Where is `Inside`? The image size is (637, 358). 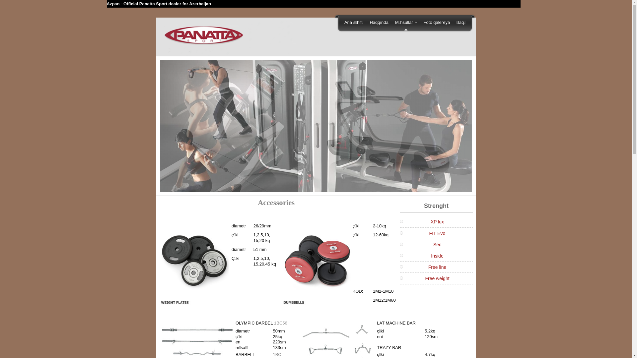 Inside is located at coordinates (437, 256).